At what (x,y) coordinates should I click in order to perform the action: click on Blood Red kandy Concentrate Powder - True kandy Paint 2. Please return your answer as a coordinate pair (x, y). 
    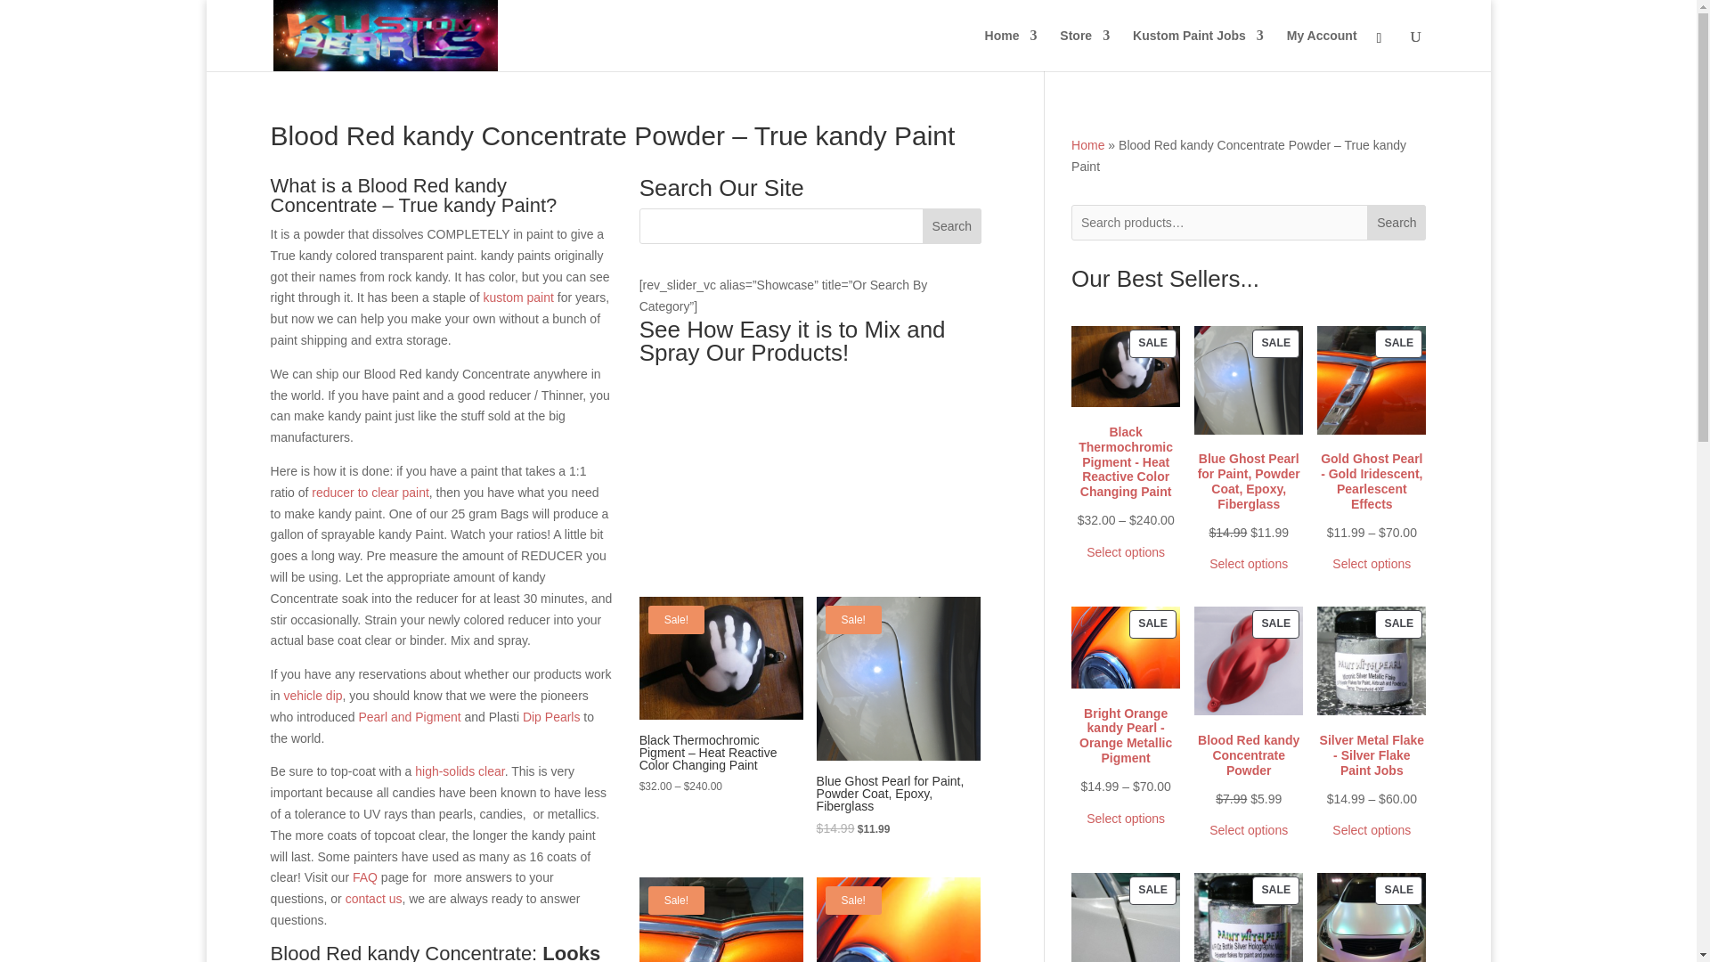
    Looking at the image, I should click on (898, 679).